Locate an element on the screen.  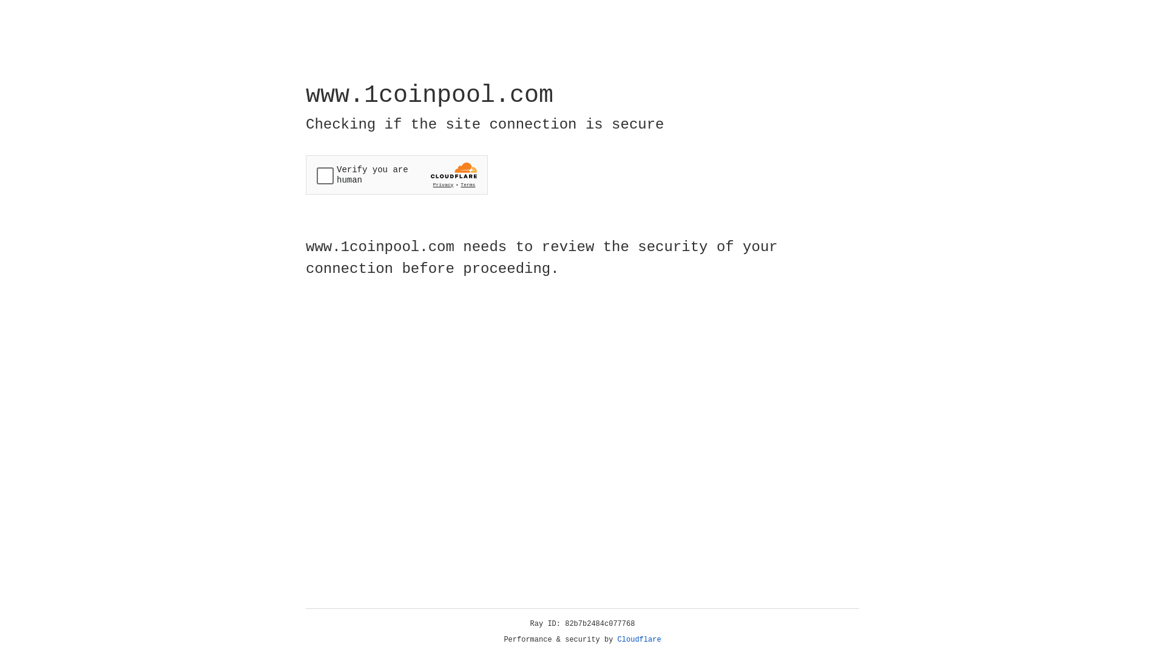
Cloudflare is located at coordinates (640, 640).